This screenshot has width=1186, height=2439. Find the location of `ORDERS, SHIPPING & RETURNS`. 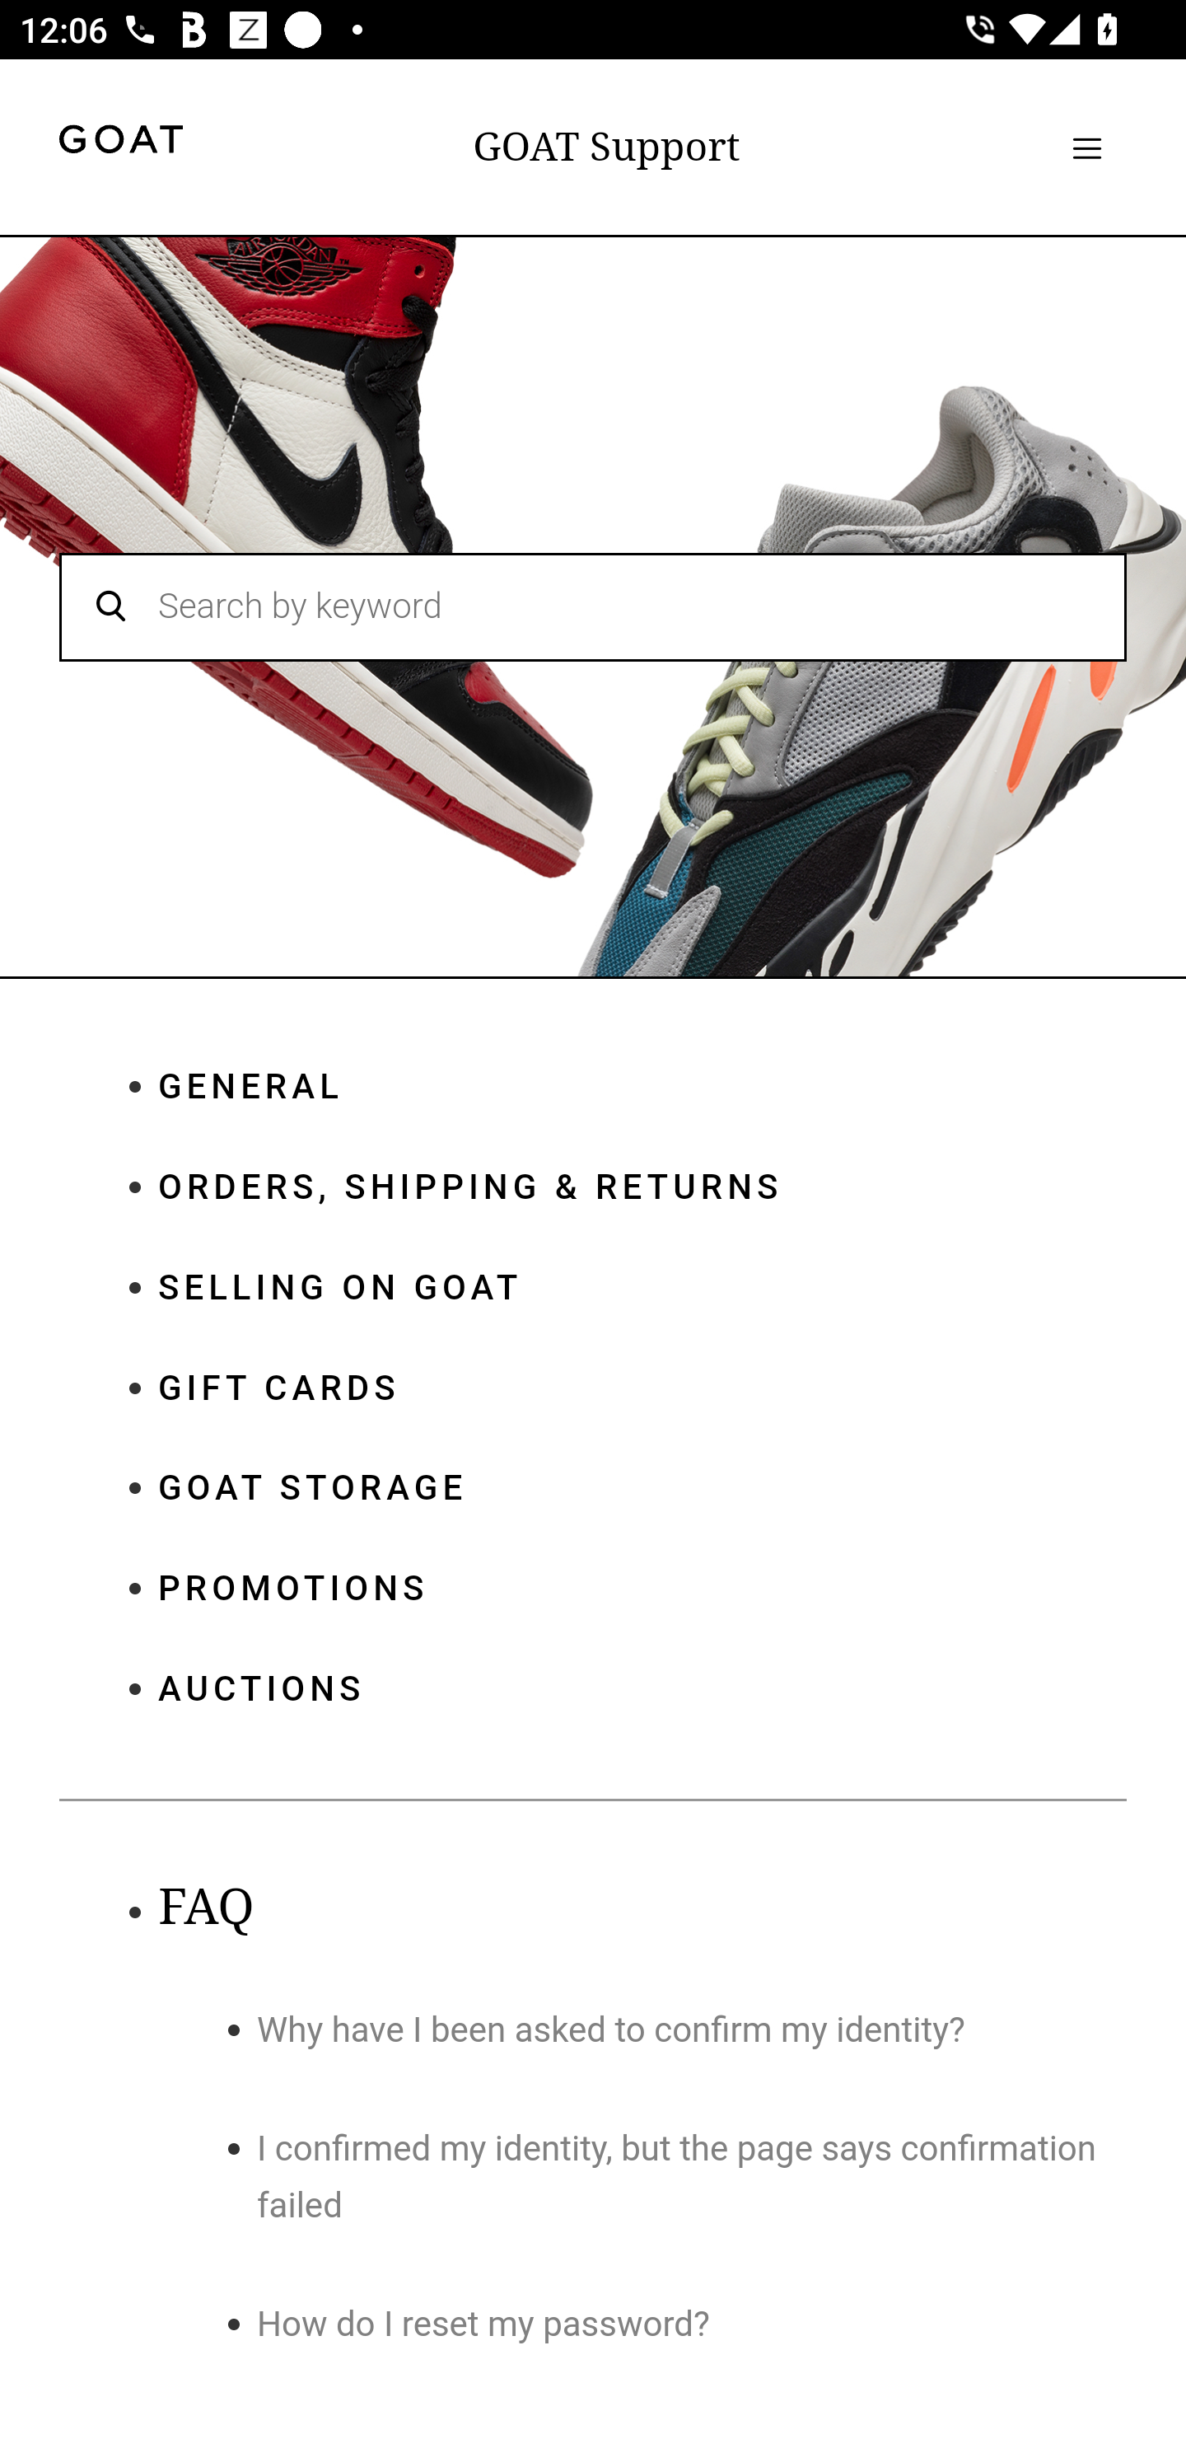

ORDERS, SHIPPING & RETURNS is located at coordinates (642, 1187).